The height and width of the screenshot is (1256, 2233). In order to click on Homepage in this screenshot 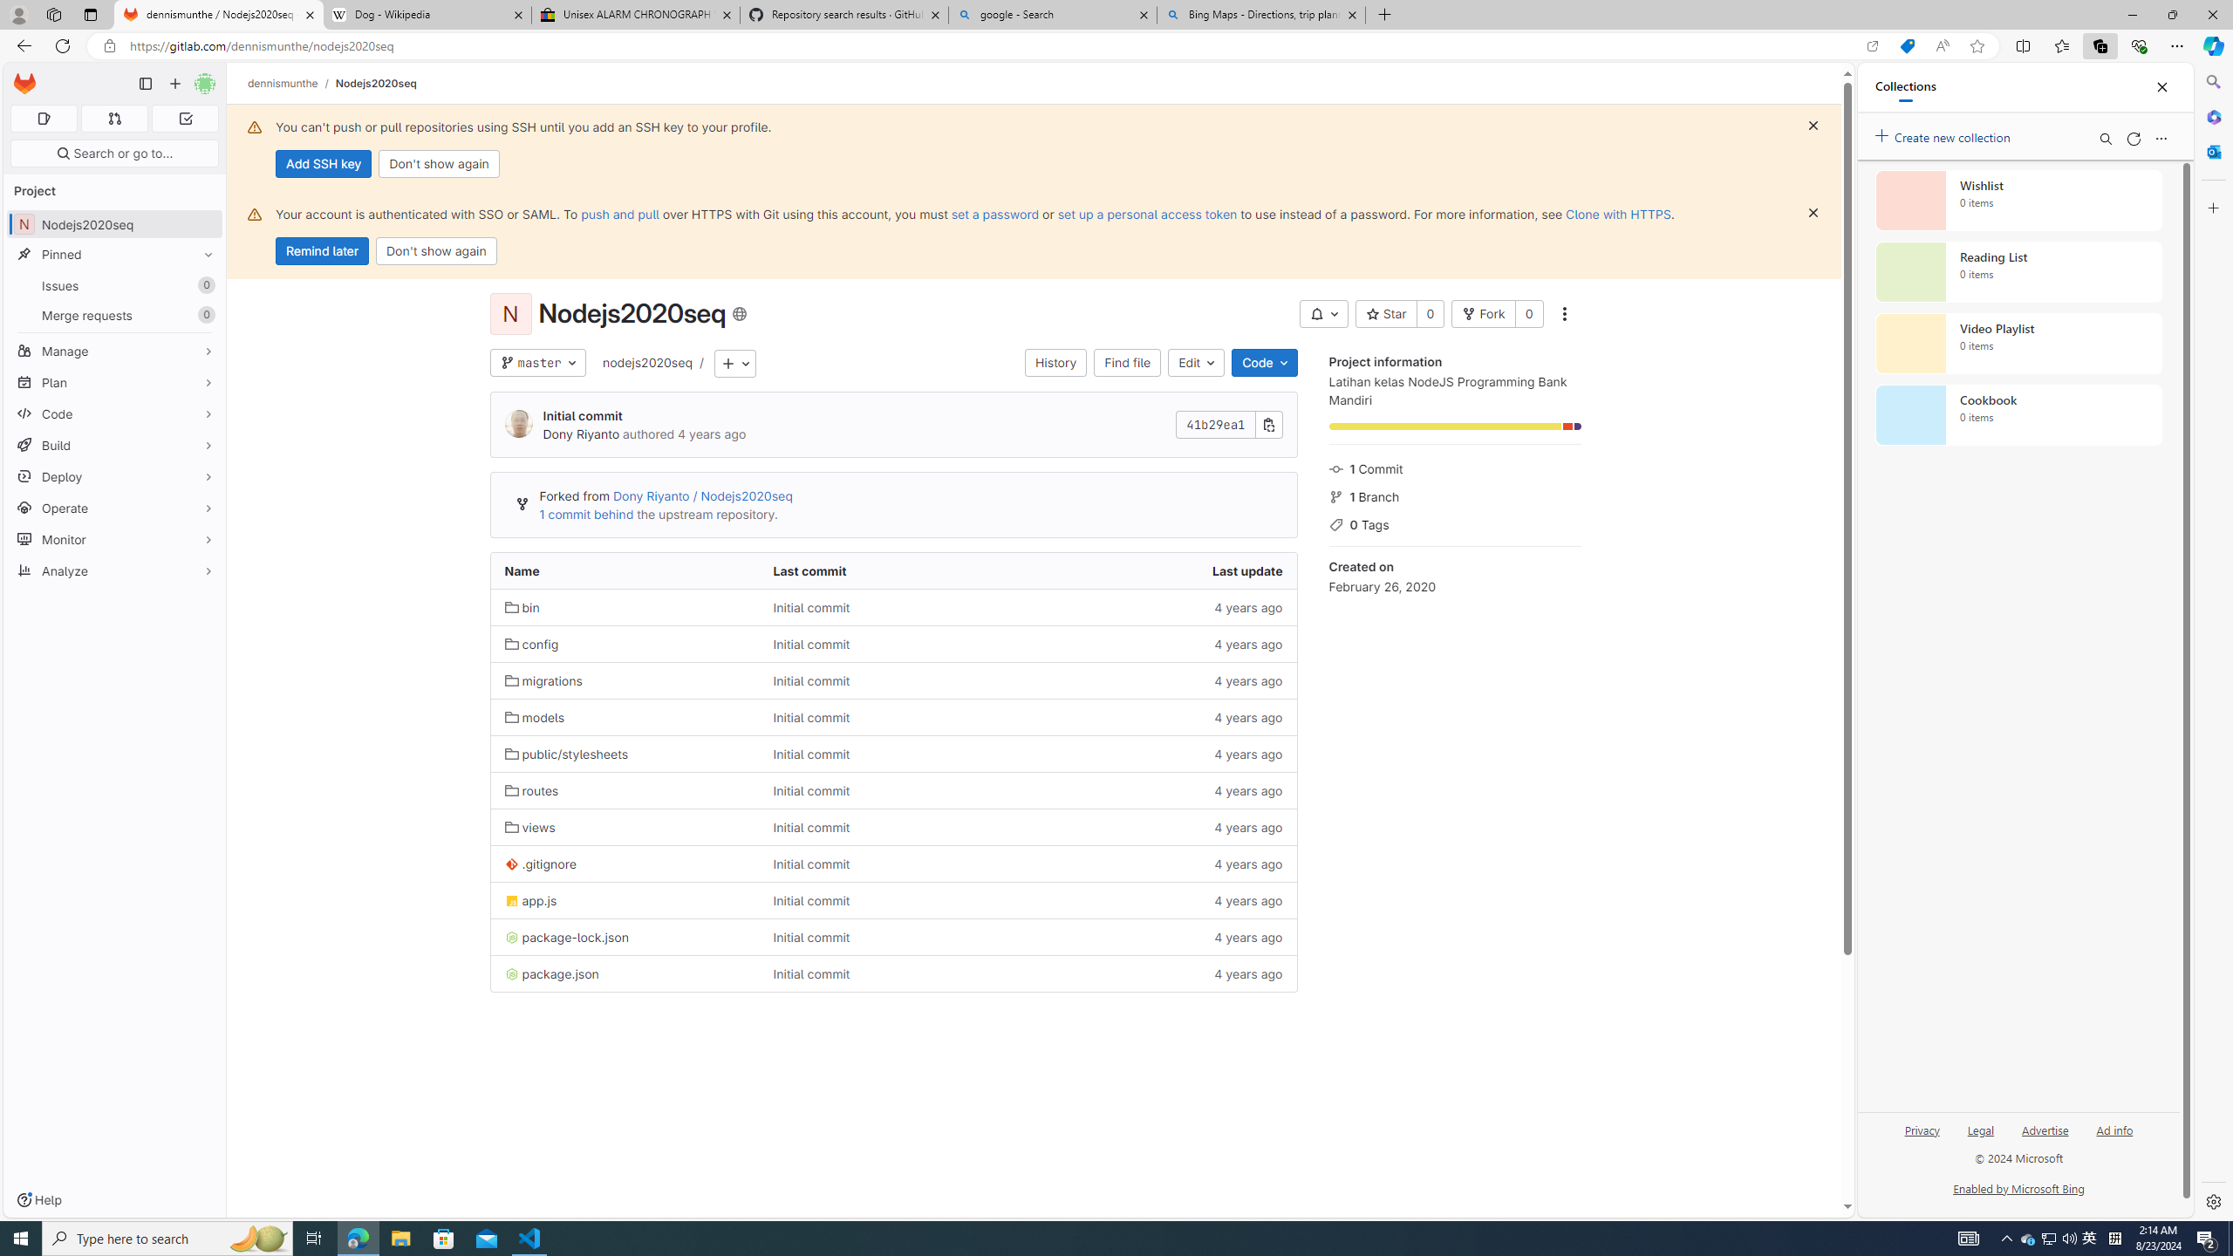, I will do `click(25, 84)`.